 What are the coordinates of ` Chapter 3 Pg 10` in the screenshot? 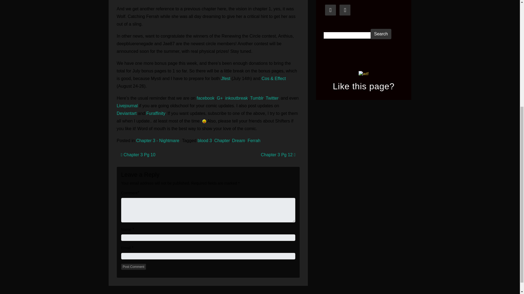 It's located at (138, 155).